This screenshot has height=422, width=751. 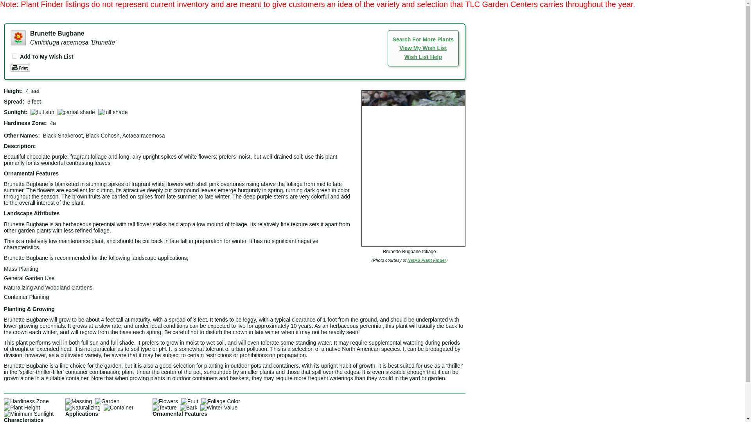 What do you see at coordinates (26, 401) in the screenshot?
I see `Hardiness Zone` at bounding box center [26, 401].